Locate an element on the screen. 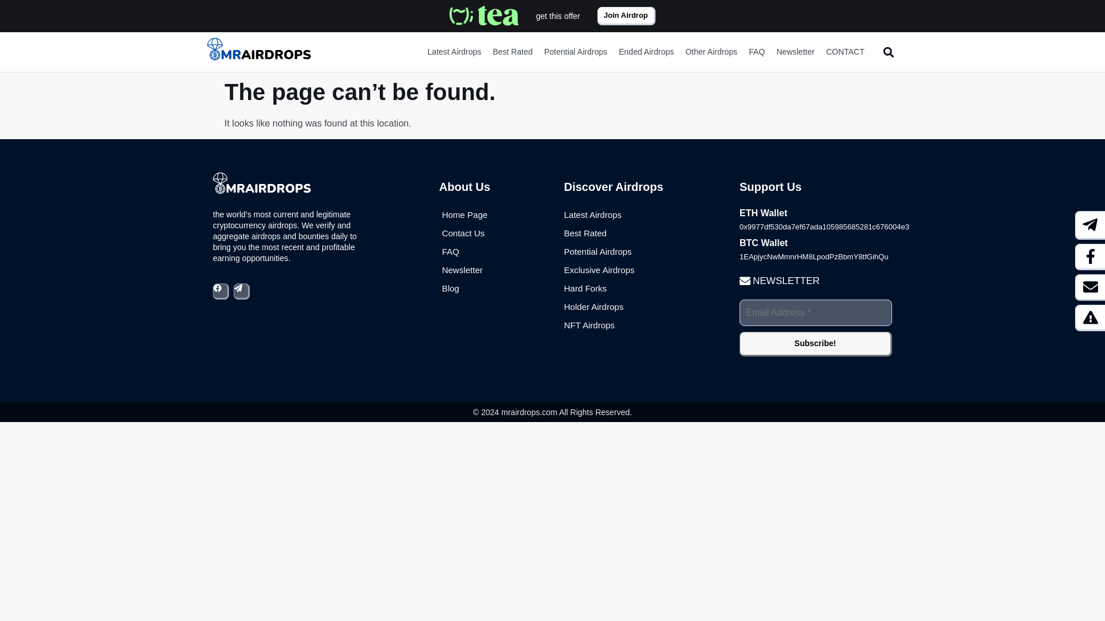 This screenshot has width=1105, height=621. FAQ is located at coordinates (756, 52).